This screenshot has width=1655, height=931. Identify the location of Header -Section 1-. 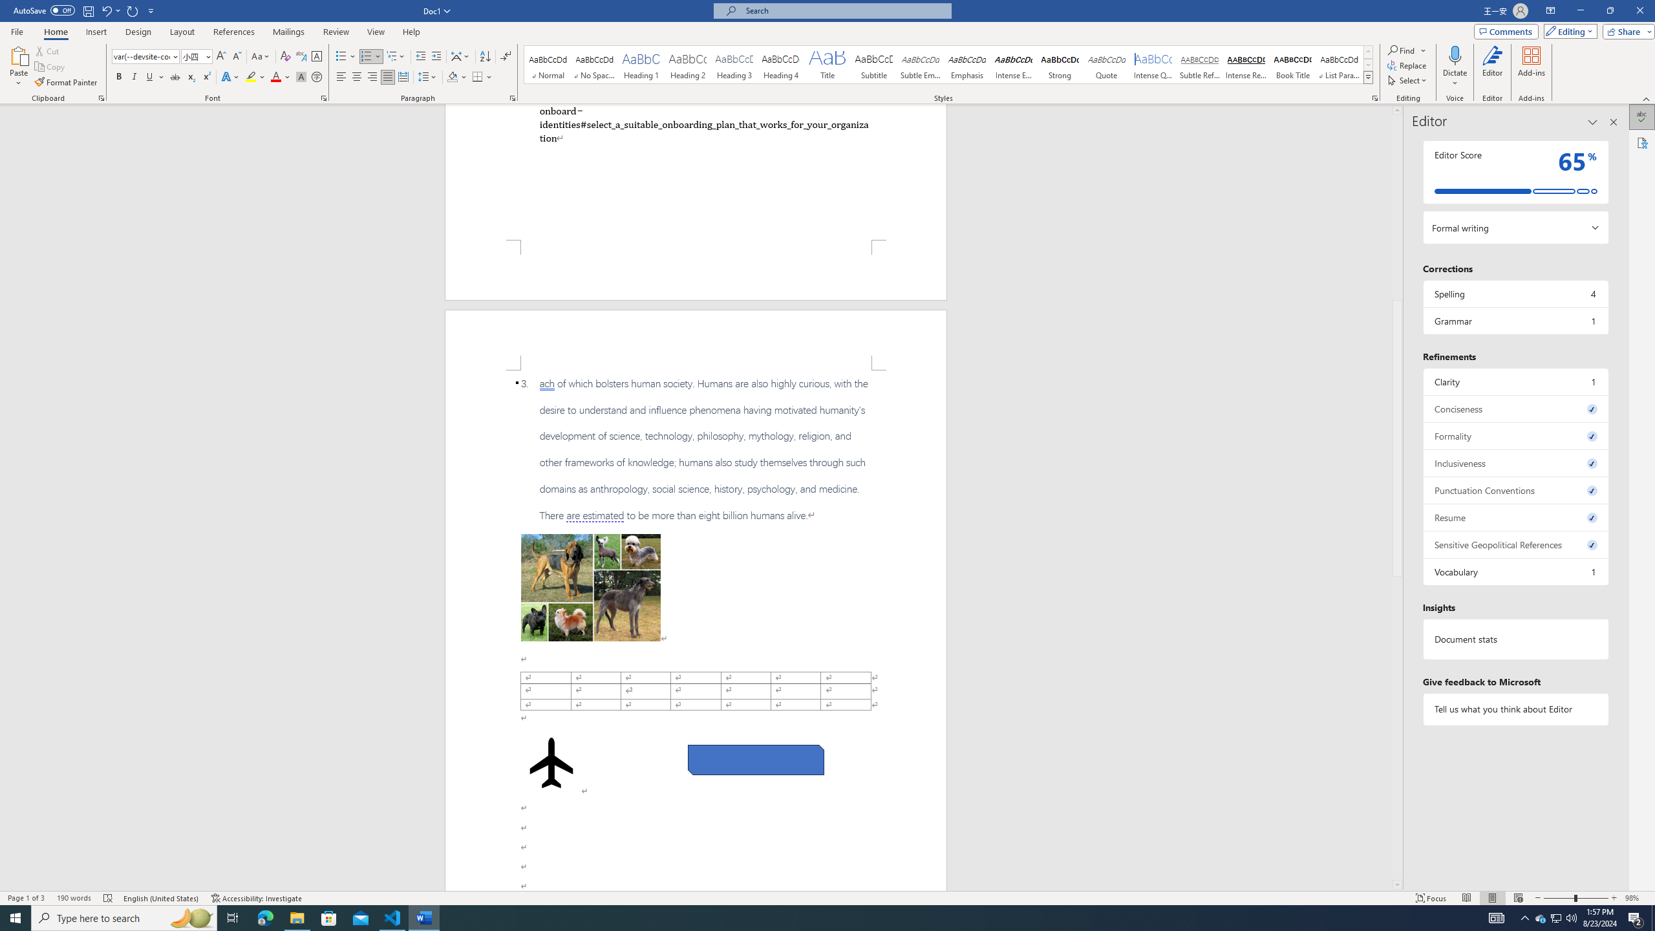
(696, 340).